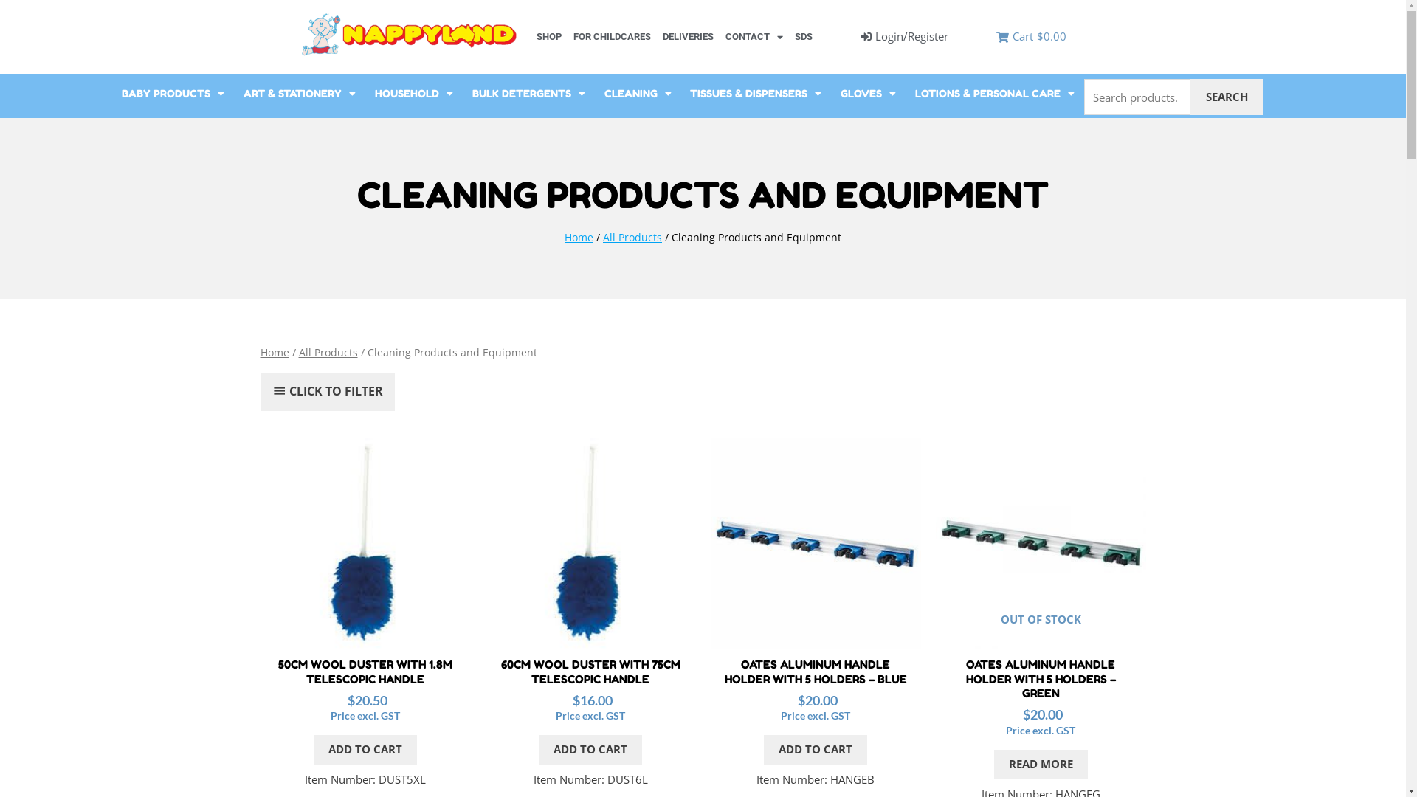 Image resolution: width=1417 pixels, height=797 pixels. I want to click on HOUSEHOLD, so click(414, 94).